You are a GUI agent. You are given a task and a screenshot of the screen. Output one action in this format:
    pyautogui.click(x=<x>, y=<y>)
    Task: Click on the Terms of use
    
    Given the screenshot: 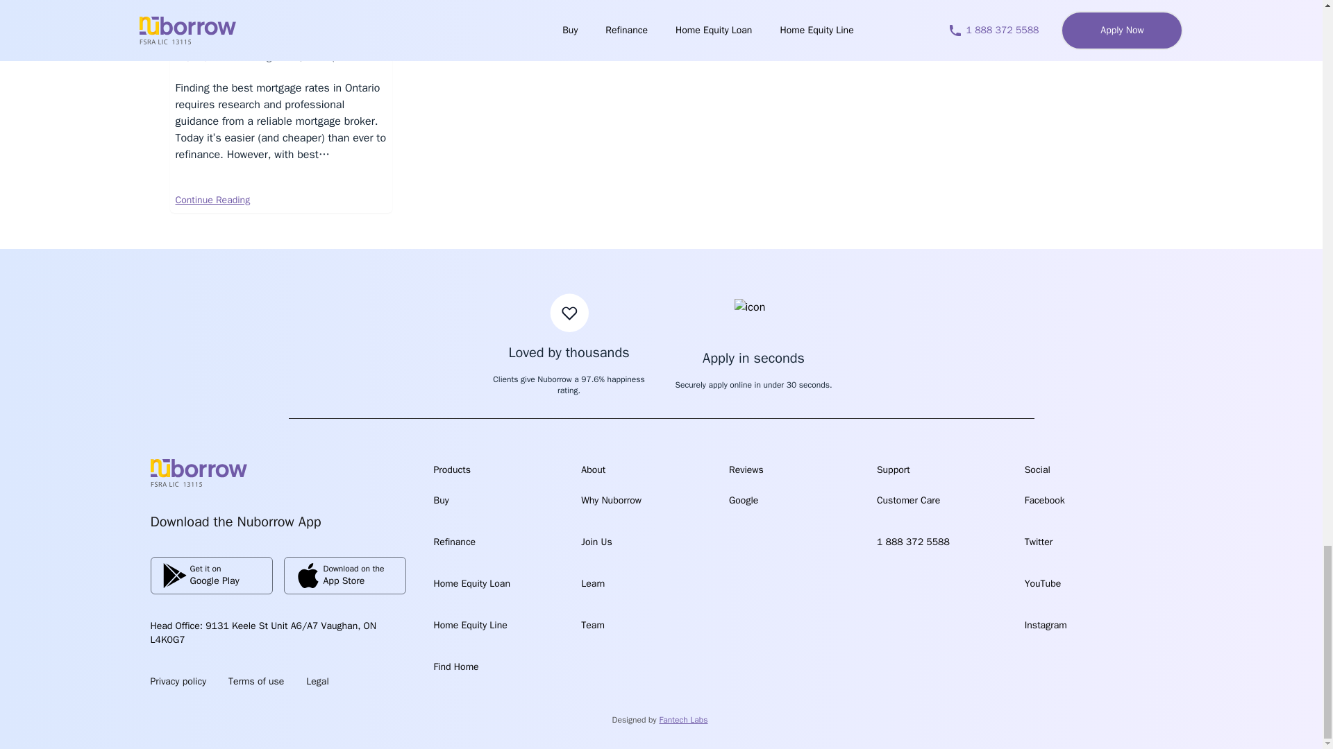 What is the action you would take?
    pyautogui.click(x=596, y=542)
    